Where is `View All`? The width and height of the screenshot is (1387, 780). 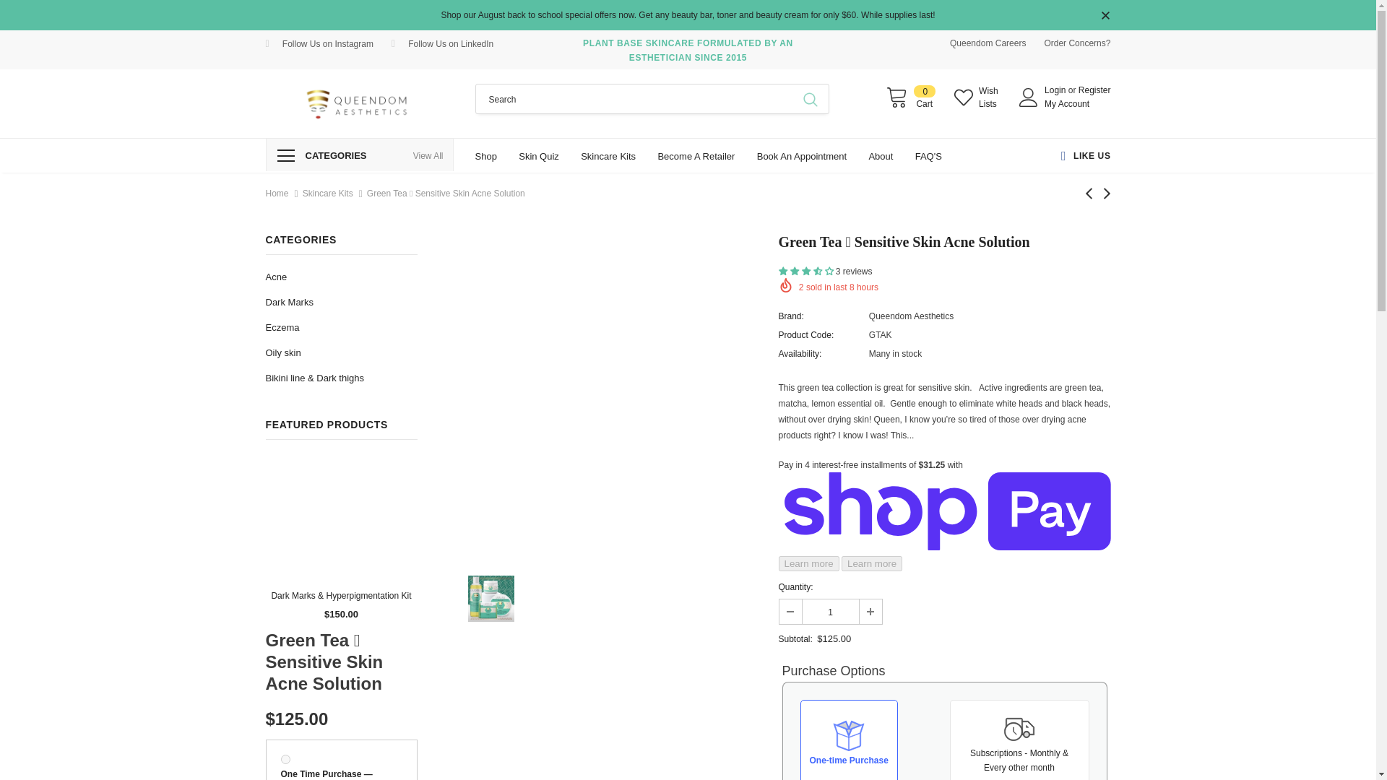 View All is located at coordinates (428, 156).